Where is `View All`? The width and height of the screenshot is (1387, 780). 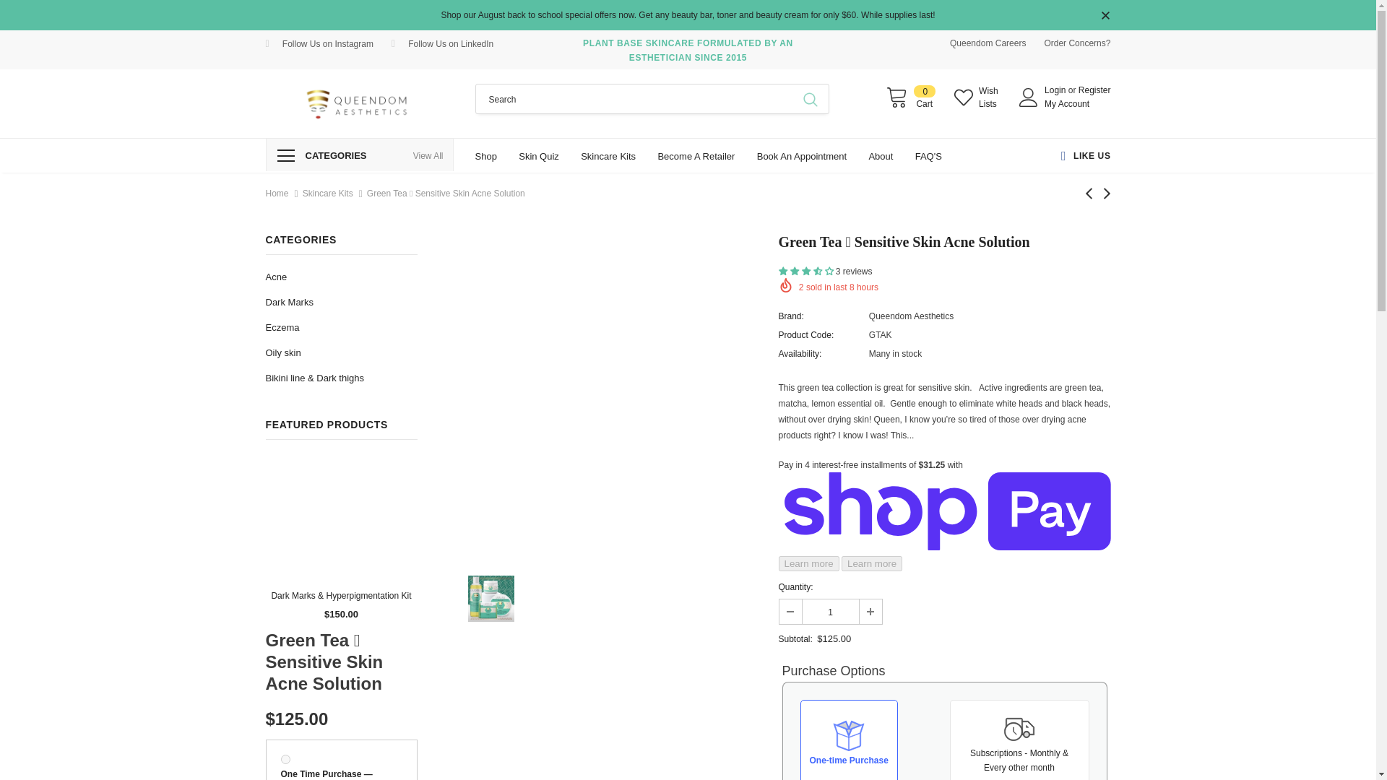 View All is located at coordinates (428, 156).